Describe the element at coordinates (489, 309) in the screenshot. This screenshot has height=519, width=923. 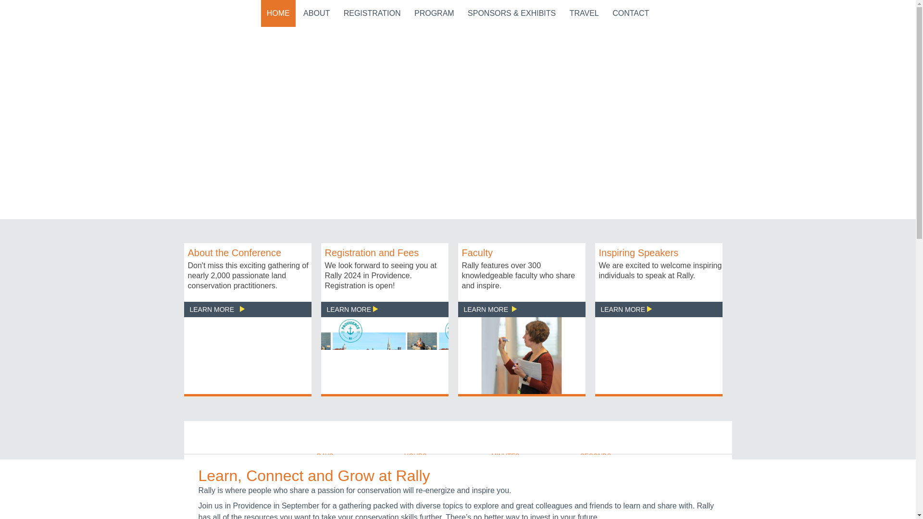
I see `LEARN MORE ` at that location.